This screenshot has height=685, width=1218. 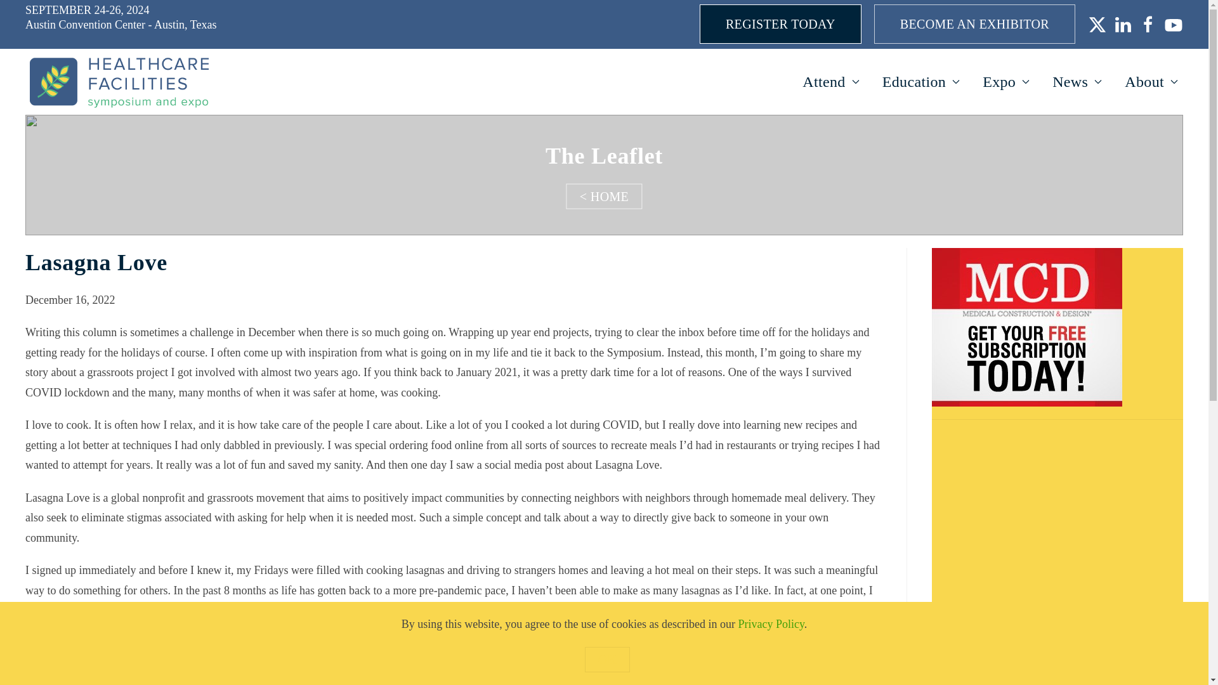 I want to click on Attend, so click(x=830, y=81).